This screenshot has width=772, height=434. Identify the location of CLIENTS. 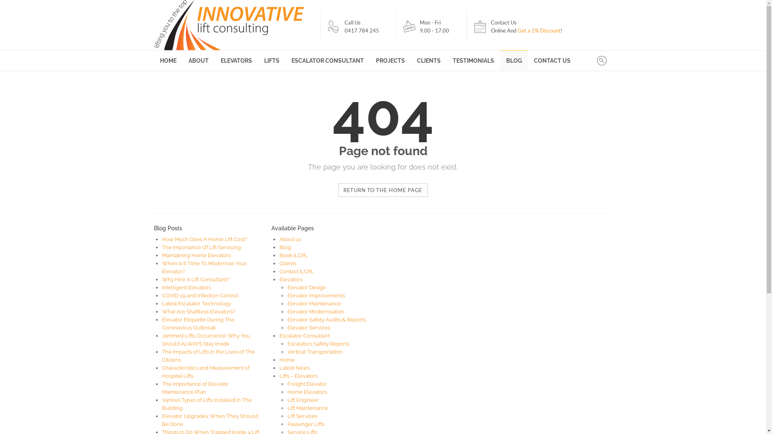
(429, 61).